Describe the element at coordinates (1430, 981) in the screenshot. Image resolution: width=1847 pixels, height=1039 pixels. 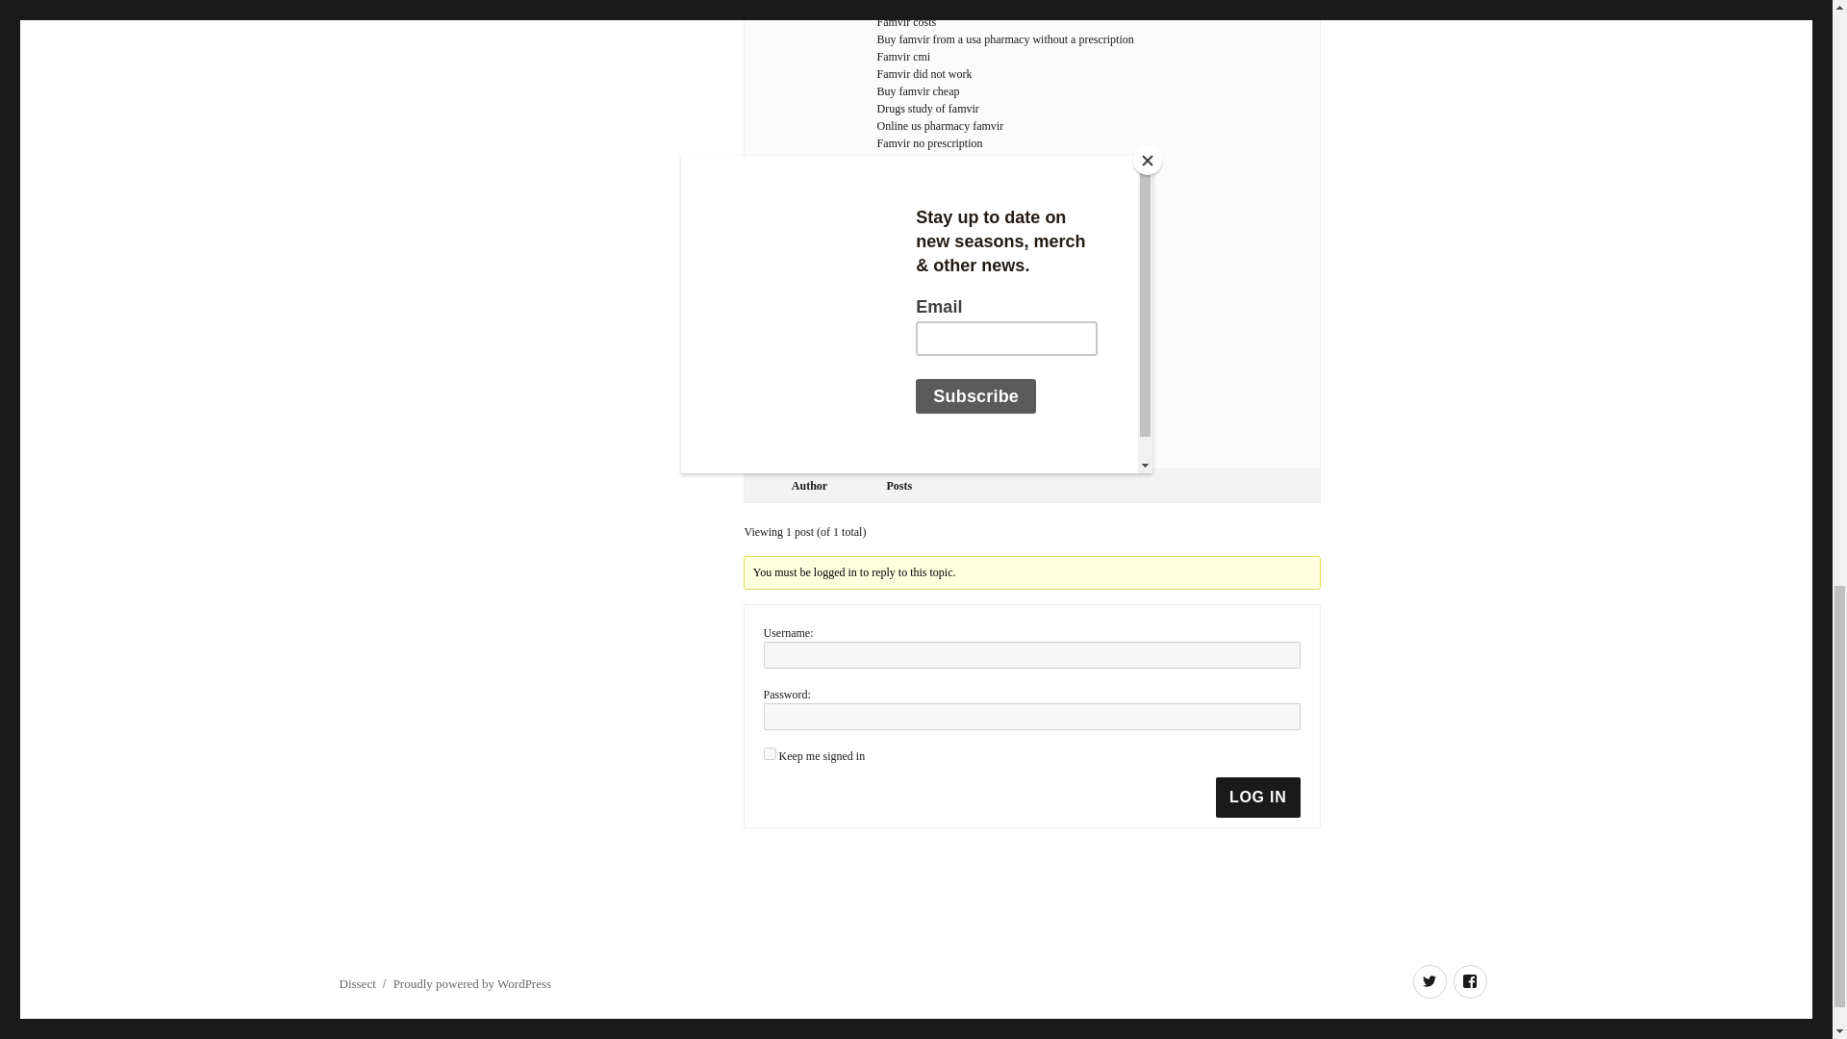
I see `Twitter` at that location.